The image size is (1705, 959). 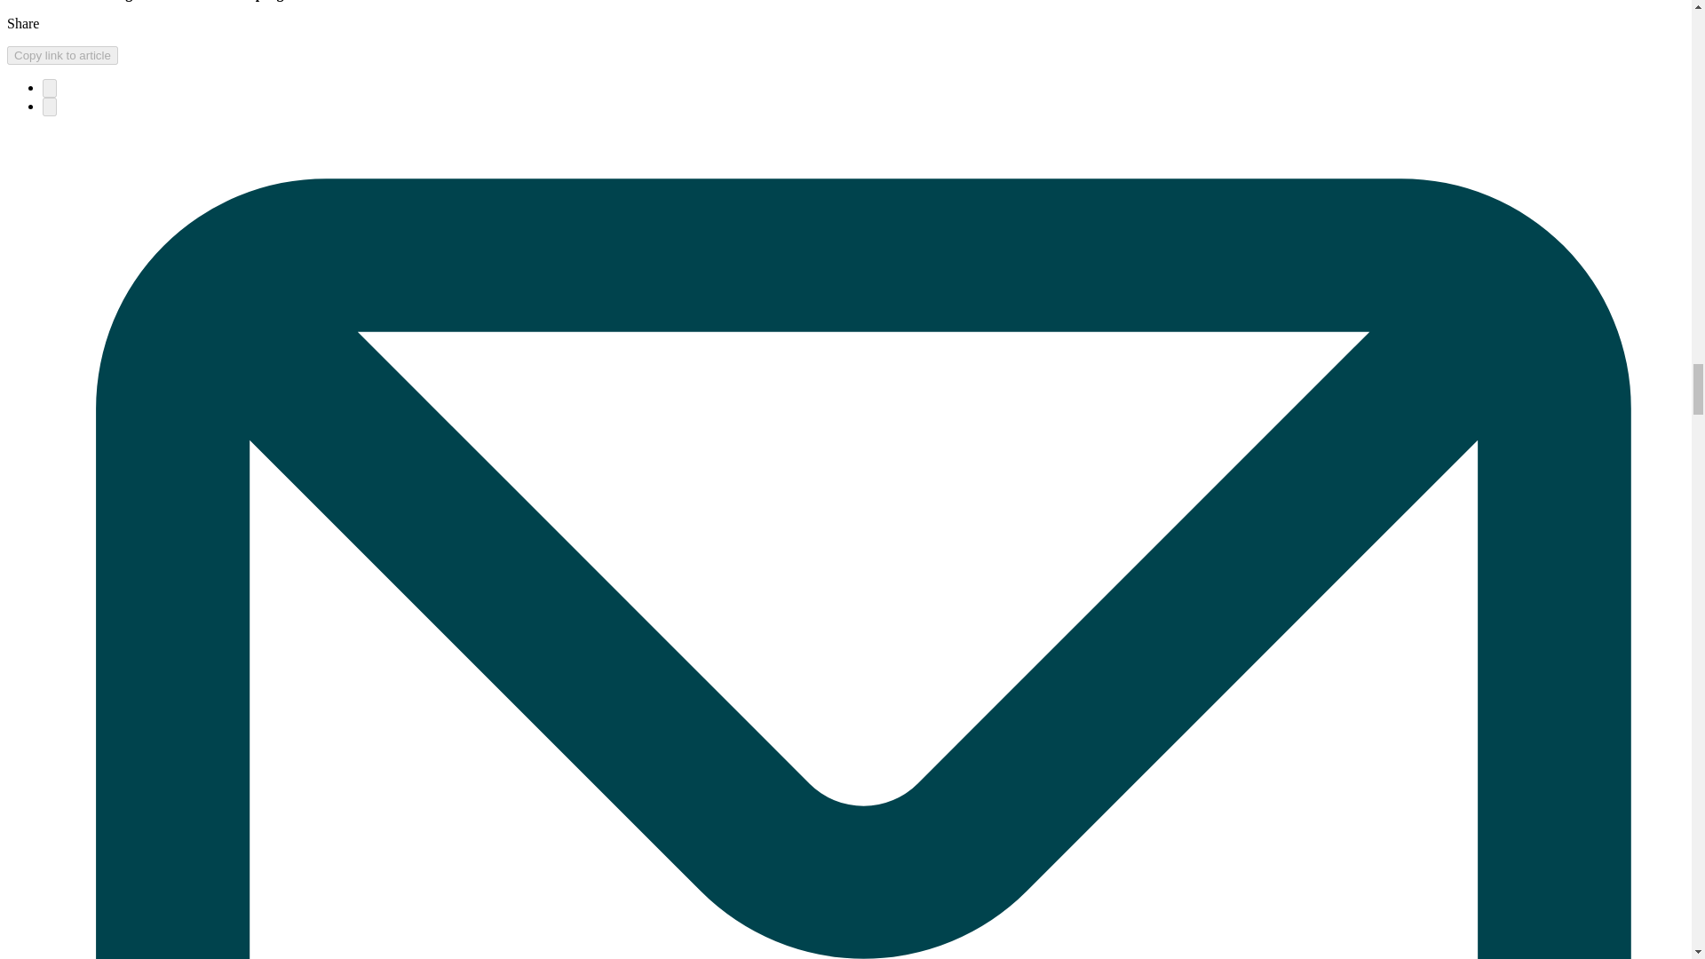 What do you see at coordinates (62, 55) in the screenshot?
I see `Copy link to article` at bounding box center [62, 55].